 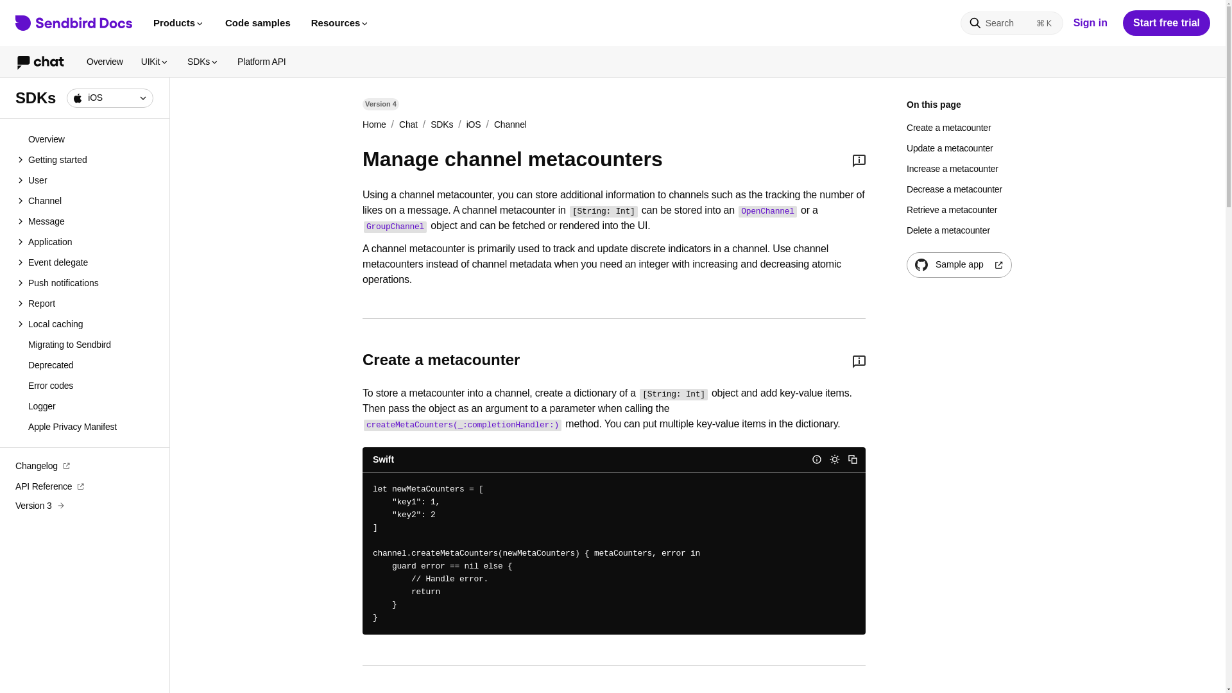 I want to click on Products, so click(x=178, y=23).